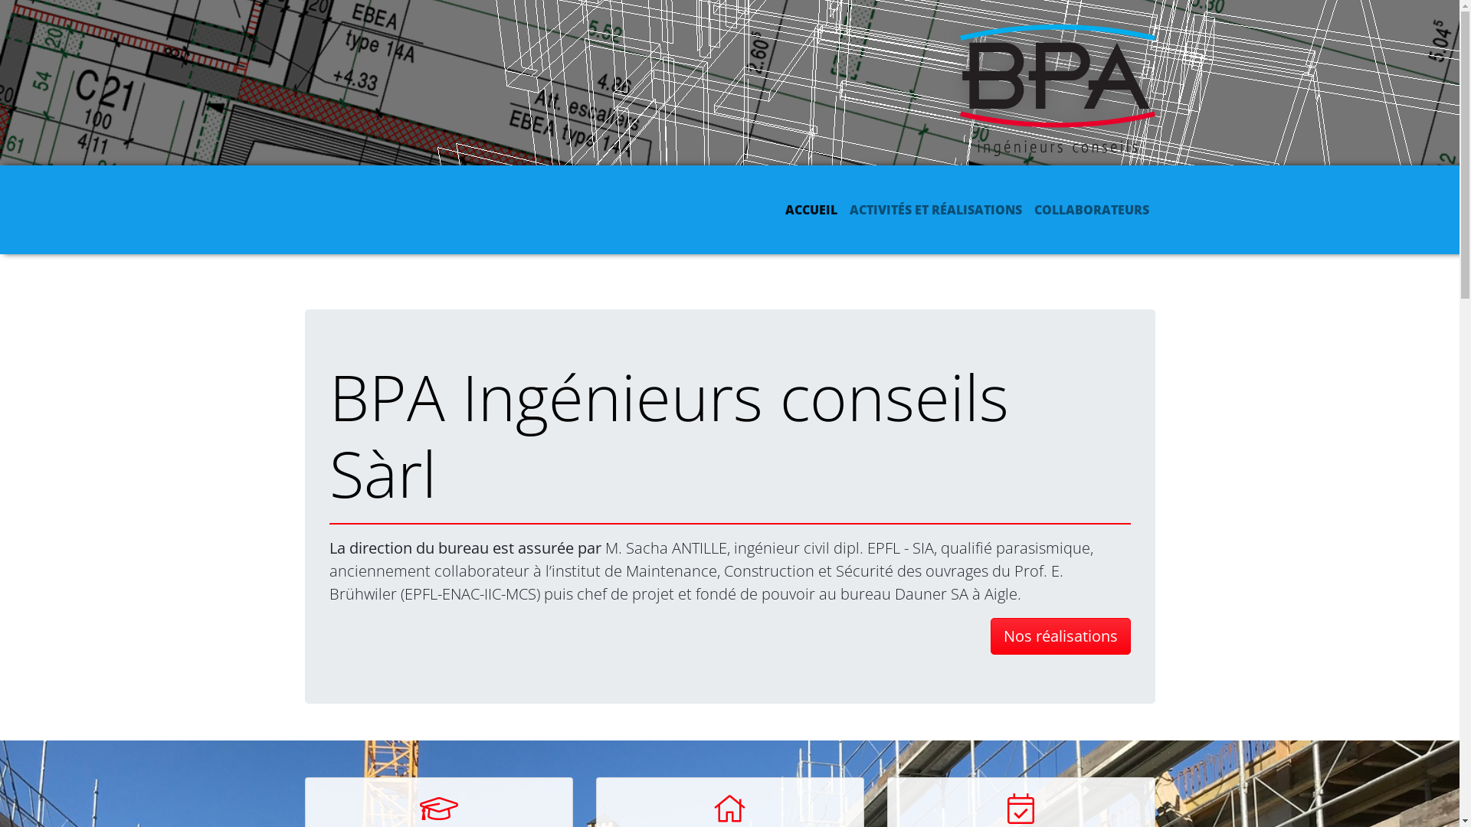  What do you see at coordinates (811, 210) in the screenshot?
I see `ACCUEIL
(CURRENT)` at bounding box center [811, 210].